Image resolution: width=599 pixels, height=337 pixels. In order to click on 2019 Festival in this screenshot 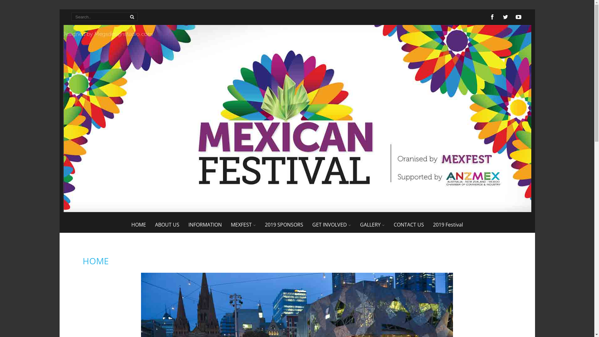, I will do `click(448, 225)`.